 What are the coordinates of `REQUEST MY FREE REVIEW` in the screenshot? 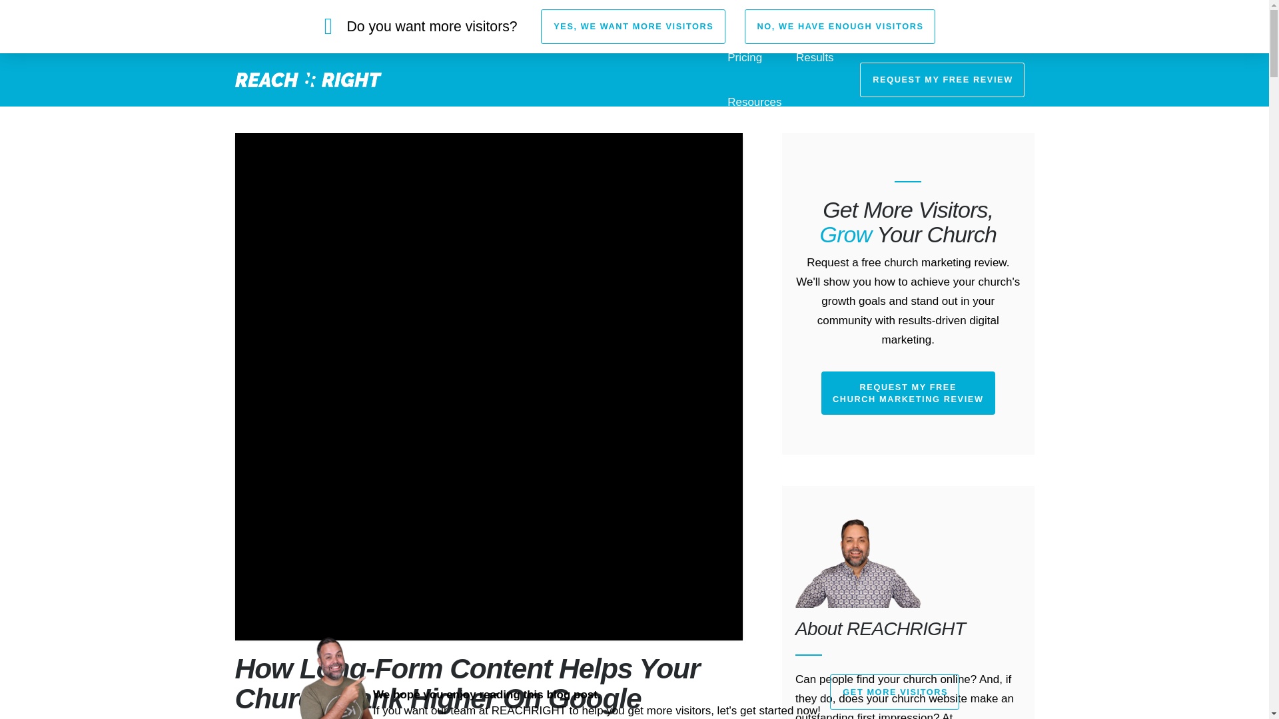 It's located at (942, 79).